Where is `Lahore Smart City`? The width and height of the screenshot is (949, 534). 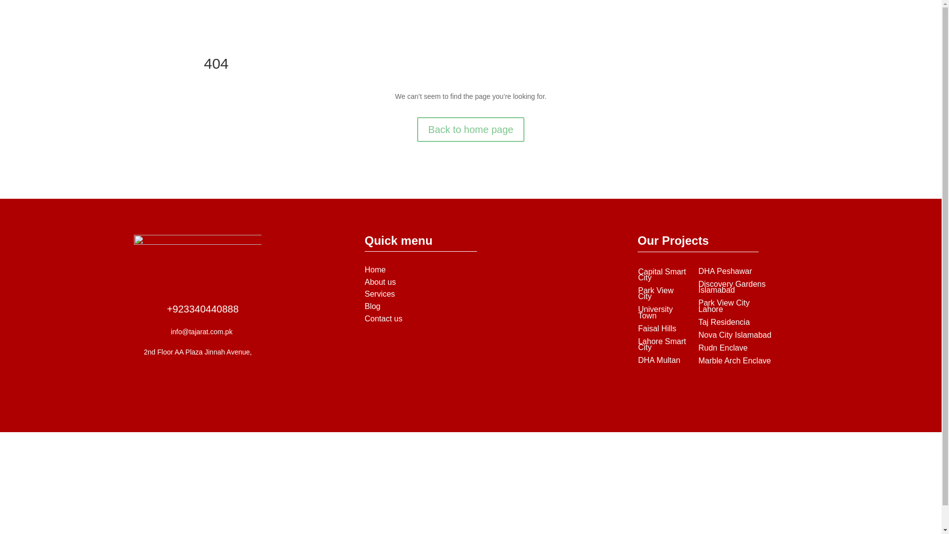
Lahore Smart City is located at coordinates (662, 344).